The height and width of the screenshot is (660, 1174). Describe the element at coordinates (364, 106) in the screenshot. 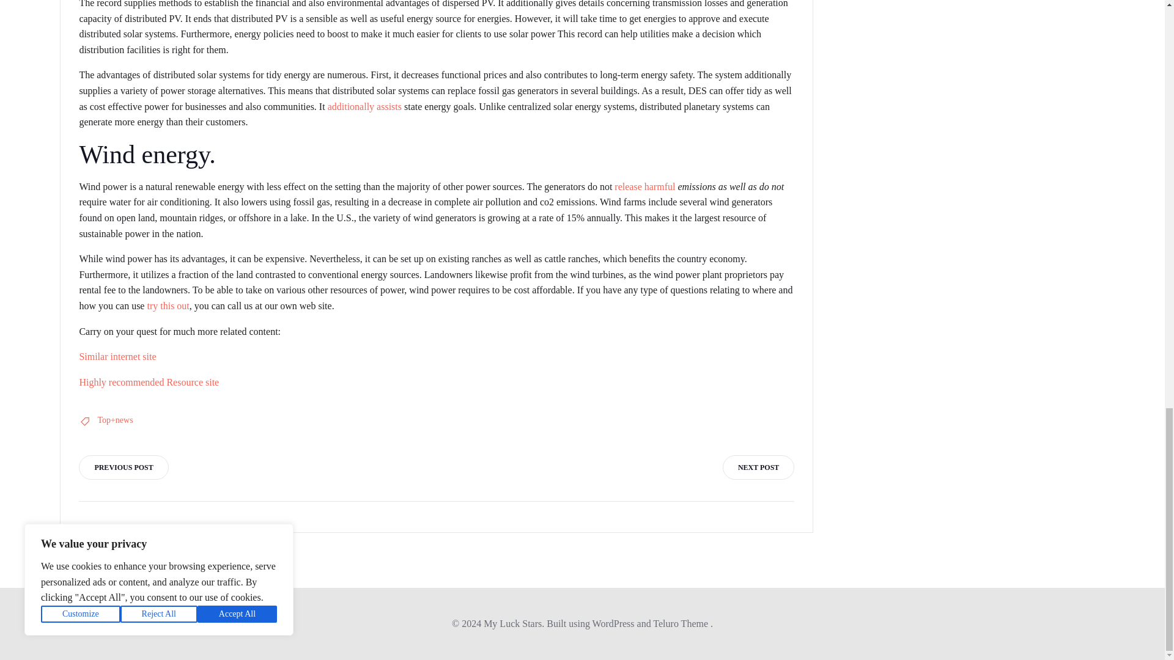

I see `additionally assists` at that location.